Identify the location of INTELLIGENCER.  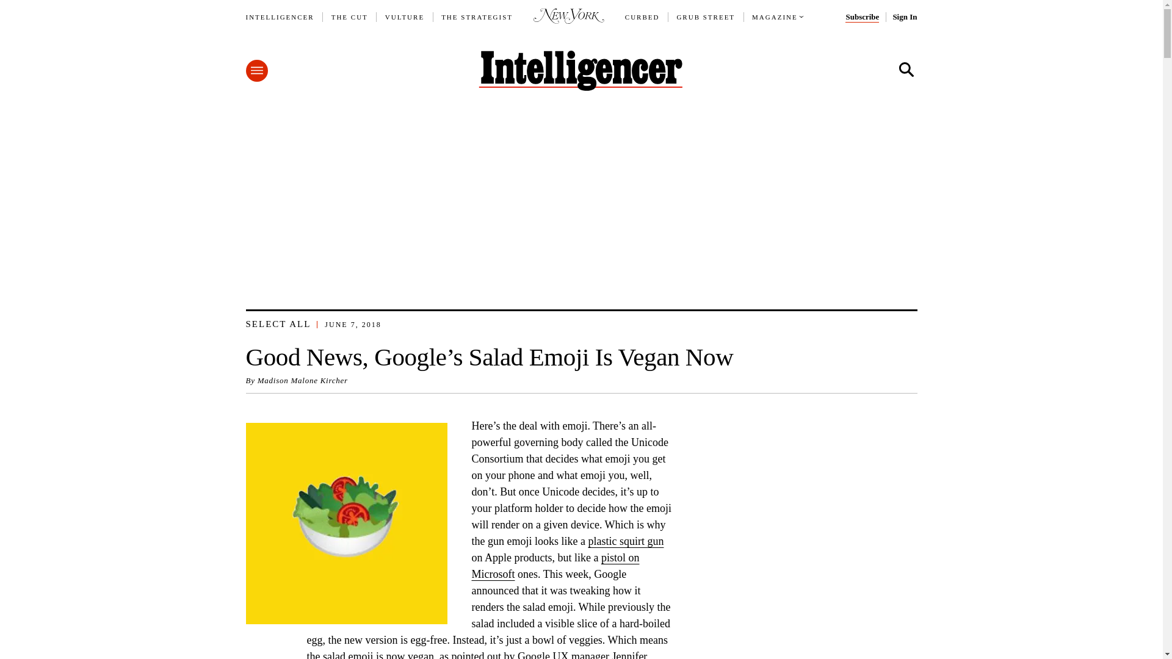
(280, 17).